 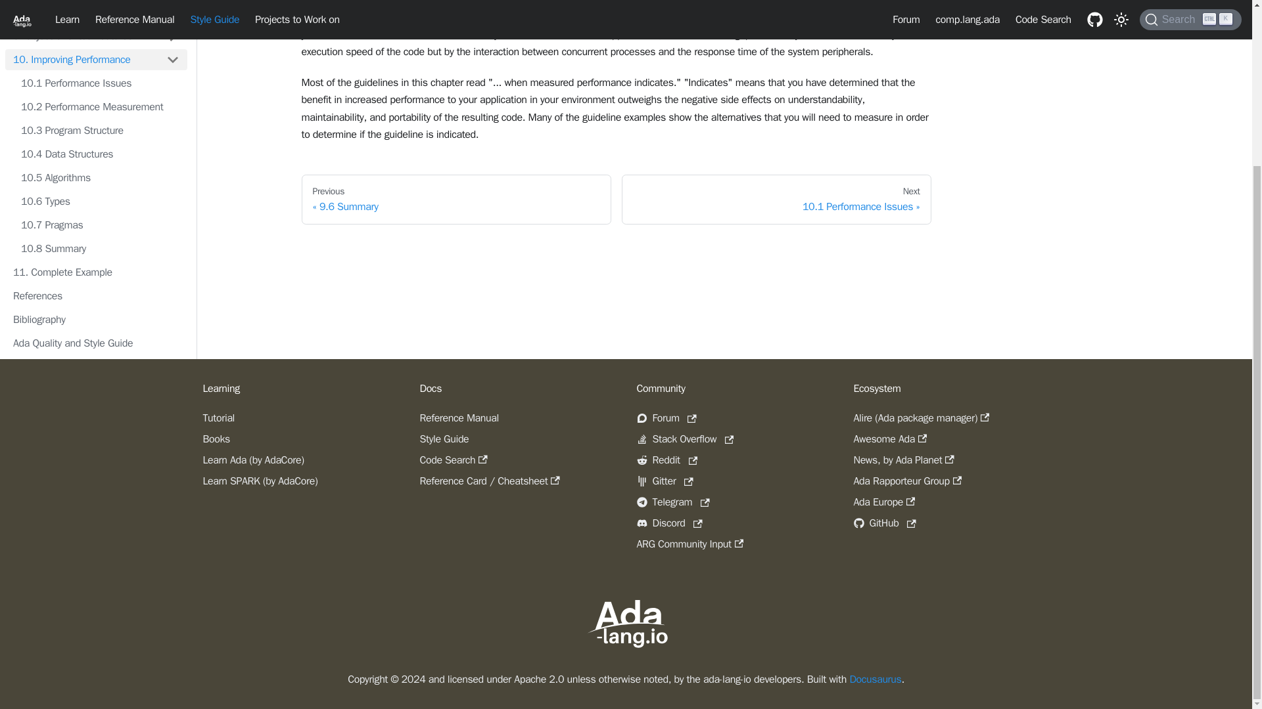 I want to click on 10.4 Data Structures, so click(x=100, y=154).